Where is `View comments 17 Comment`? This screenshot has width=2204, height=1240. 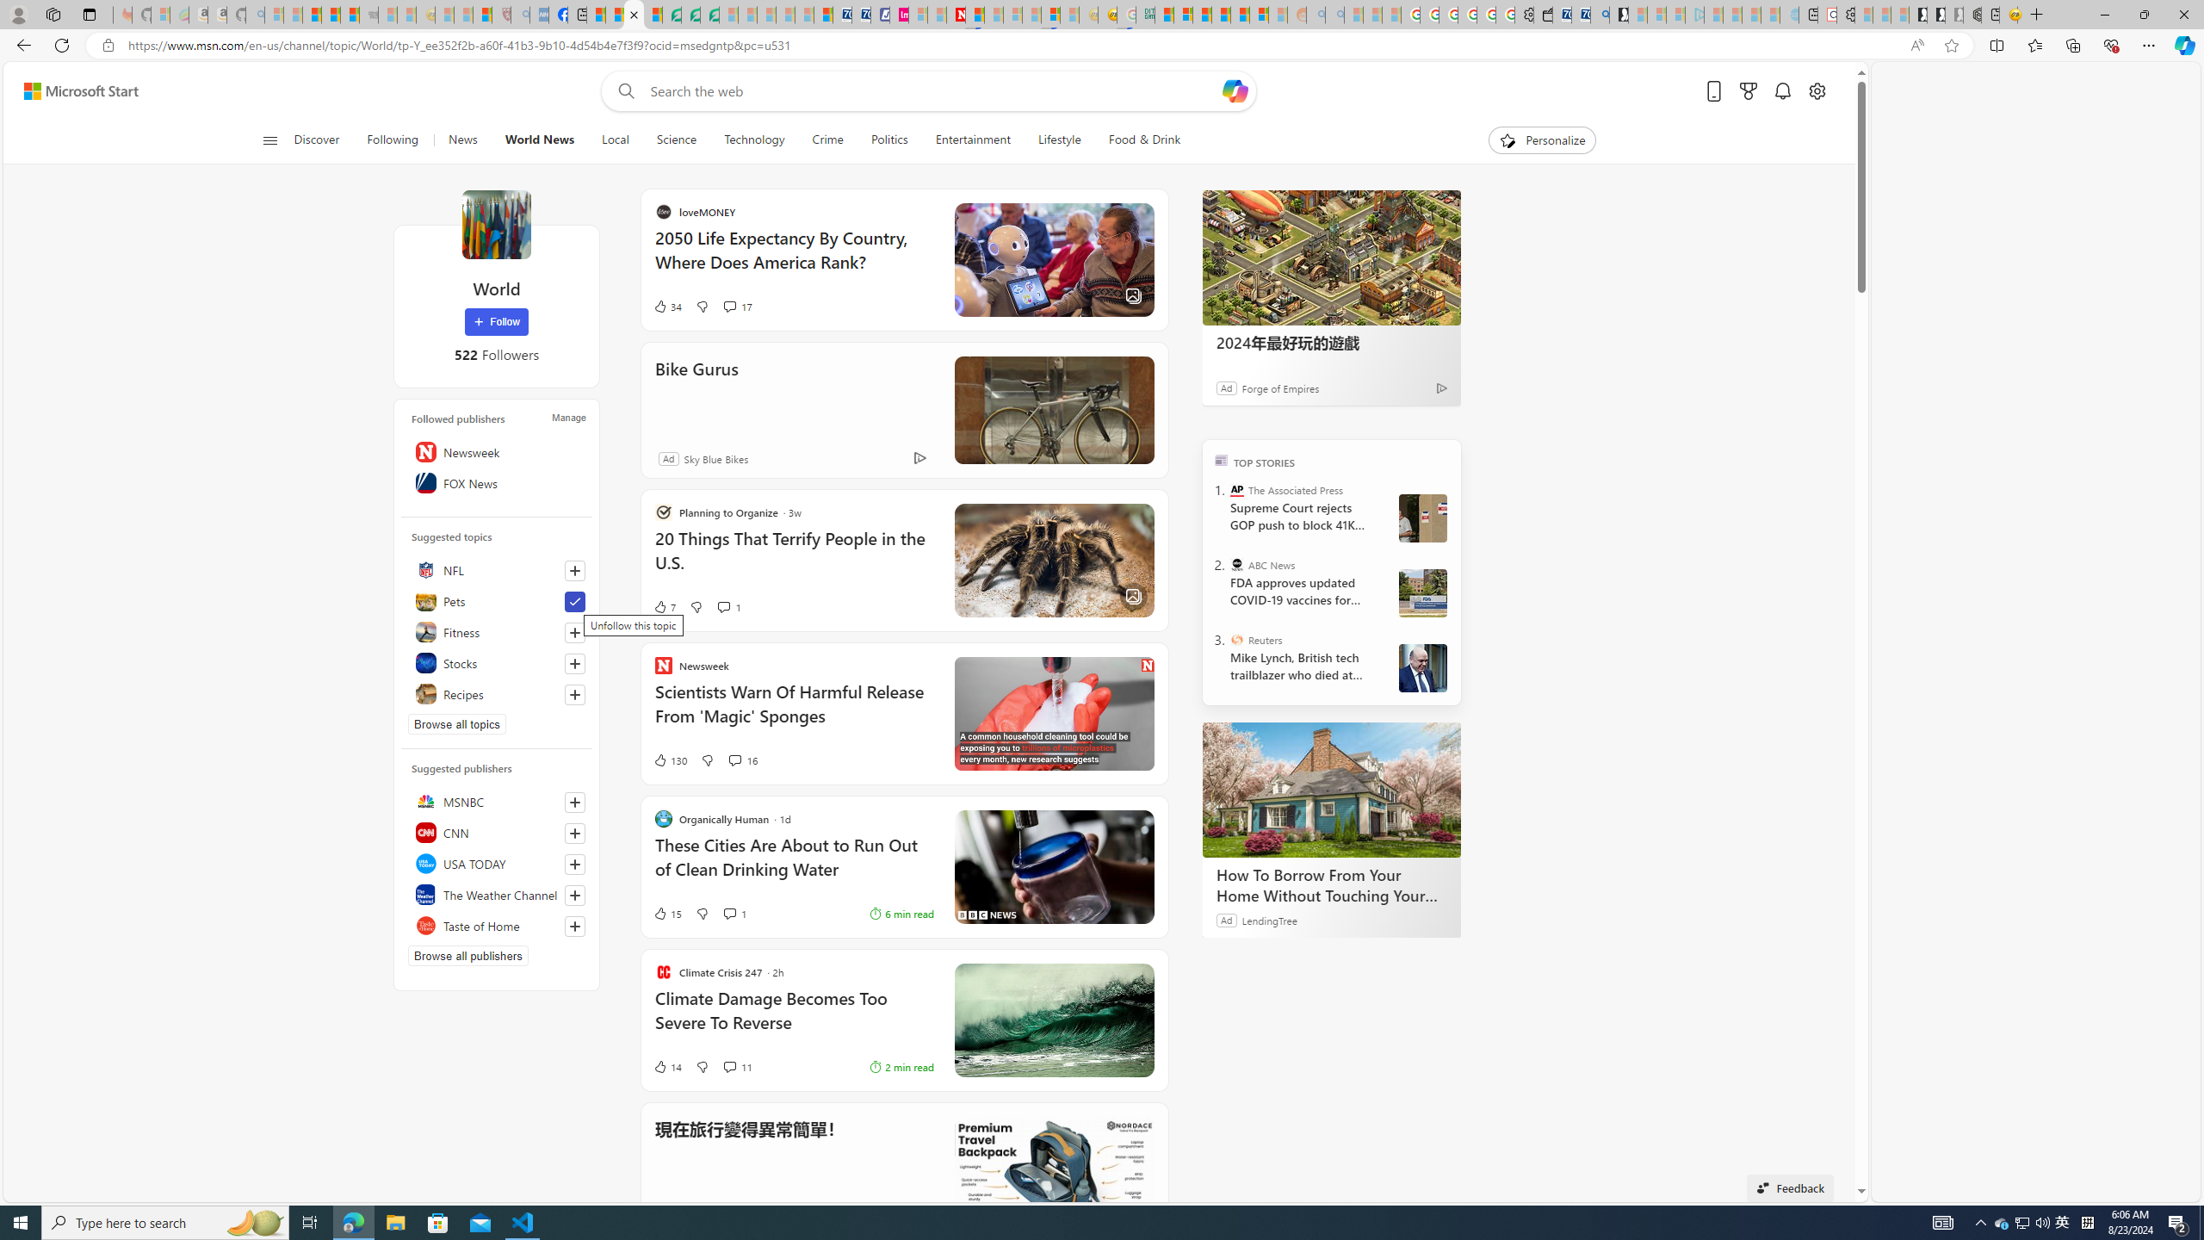 View comments 17 Comment is located at coordinates (904, 307).